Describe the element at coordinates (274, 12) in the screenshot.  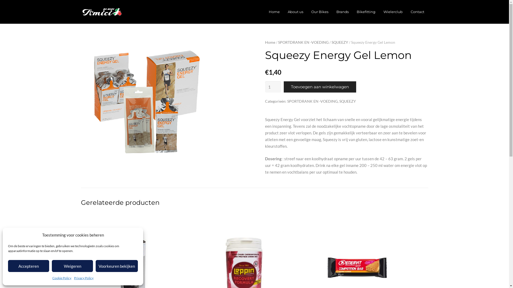
I see `Home` at that location.